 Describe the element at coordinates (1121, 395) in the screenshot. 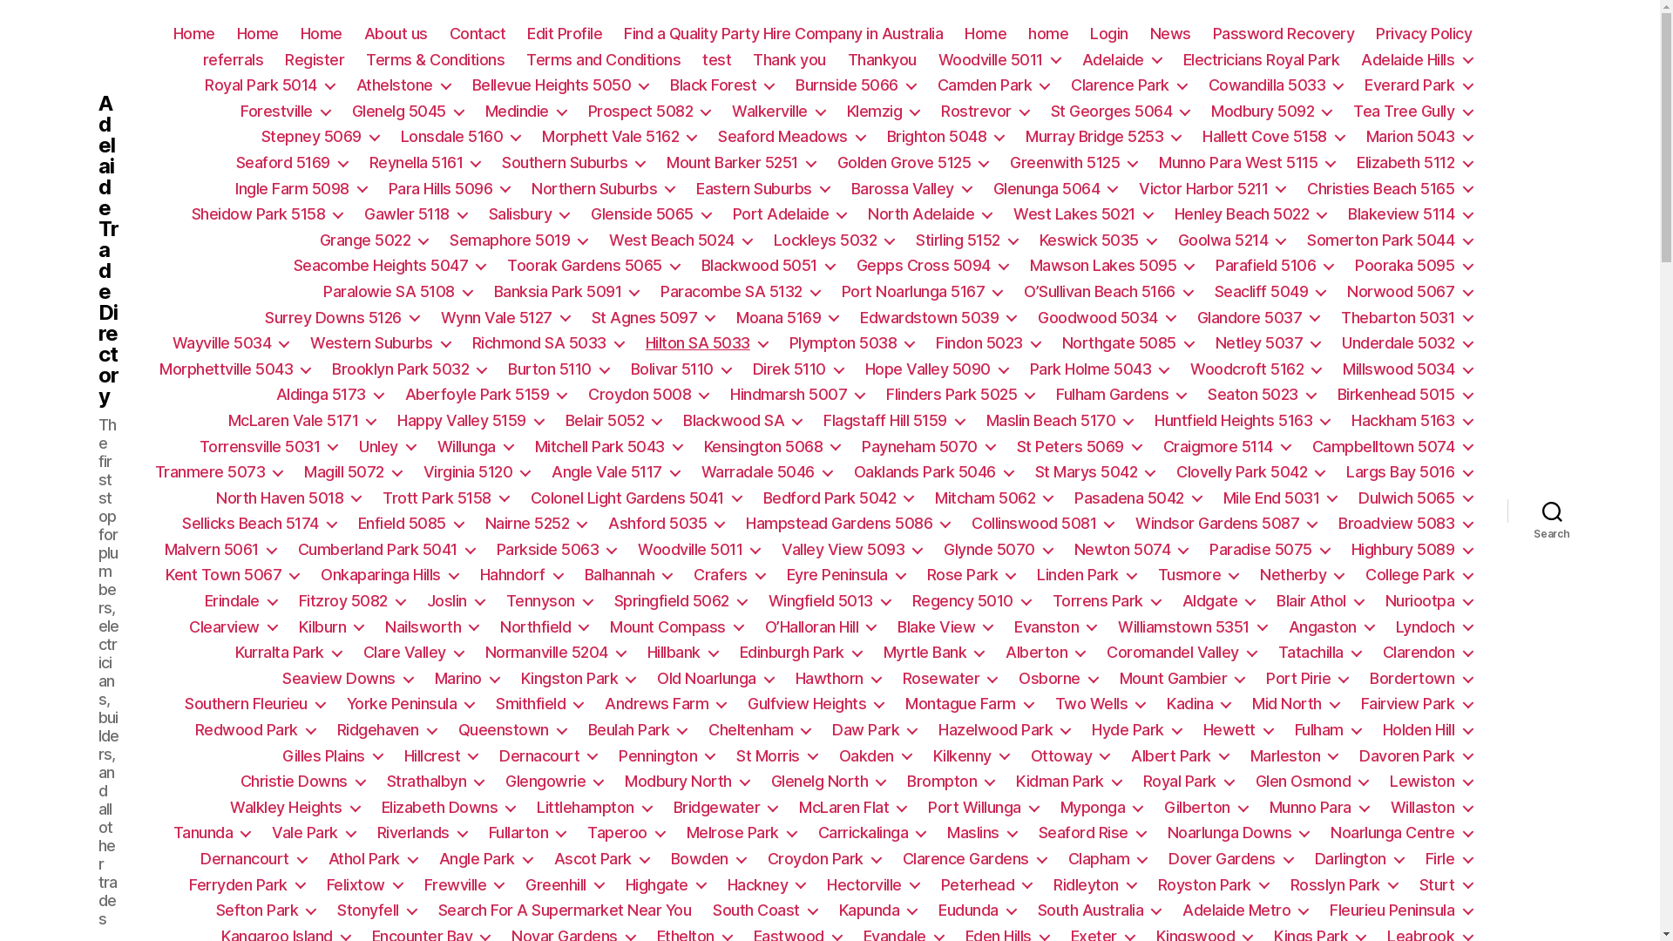

I see `Fulham Gardens` at that location.